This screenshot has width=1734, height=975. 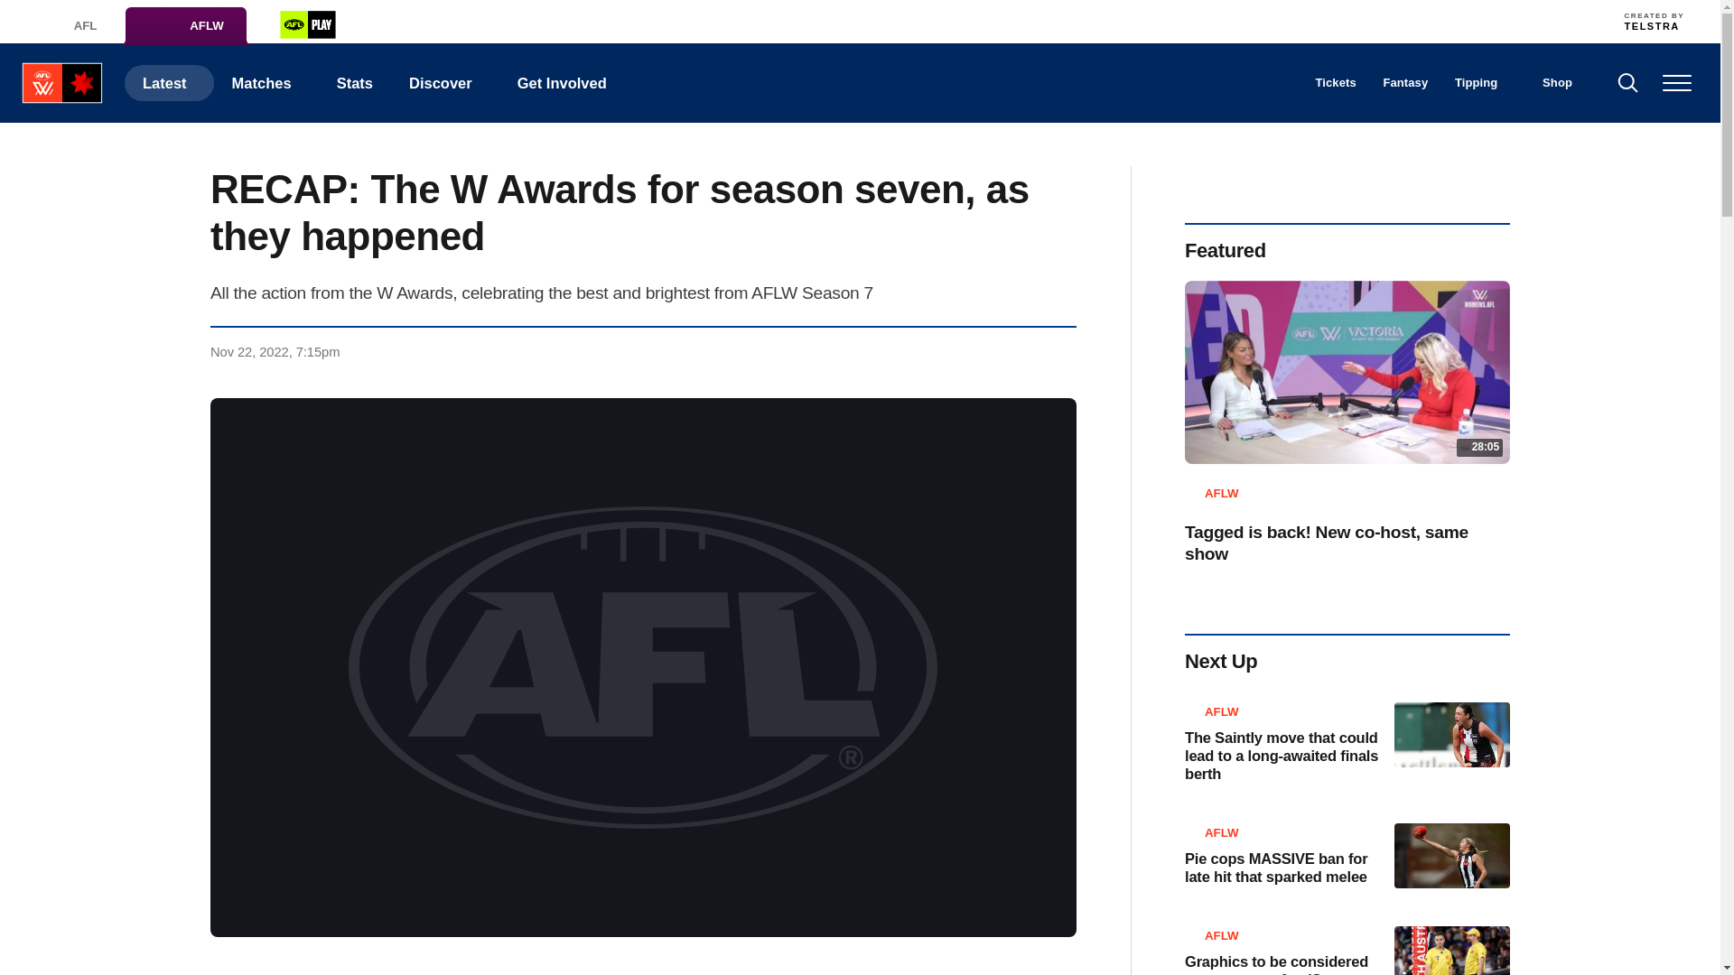 What do you see at coordinates (61, 83) in the screenshot?
I see `AFLW Logo` at bounding box center [61, 83].